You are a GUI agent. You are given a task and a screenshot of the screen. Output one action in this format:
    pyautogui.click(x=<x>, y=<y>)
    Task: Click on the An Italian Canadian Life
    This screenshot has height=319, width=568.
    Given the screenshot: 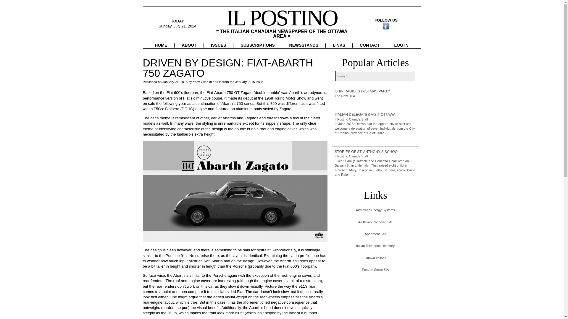 What is the action you would take?
    pyautogui.click(x=375, y=222)
    